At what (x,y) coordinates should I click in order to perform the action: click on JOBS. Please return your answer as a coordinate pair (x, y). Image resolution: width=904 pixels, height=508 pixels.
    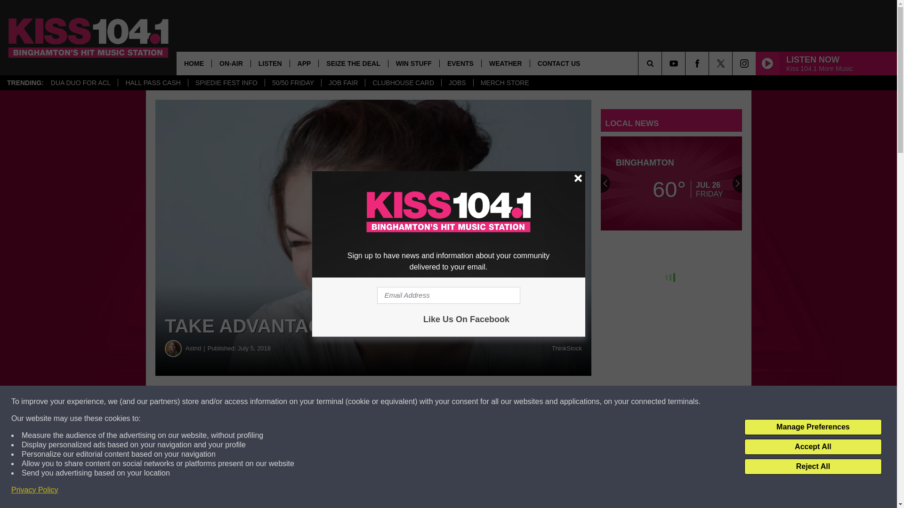
    Looking at the image, I should click on (457, 83).